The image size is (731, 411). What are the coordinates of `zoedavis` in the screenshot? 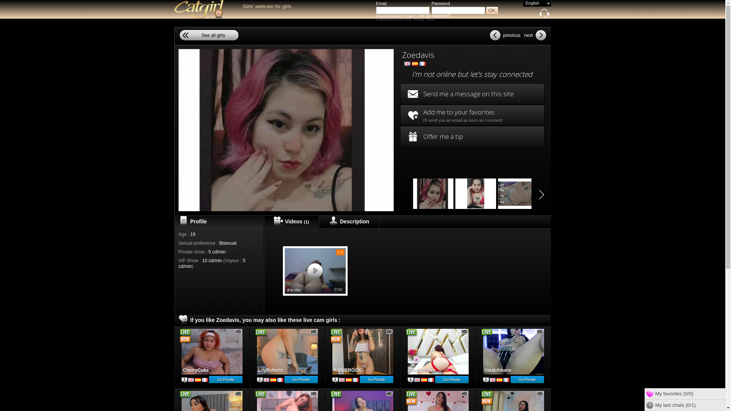 It's located at (433, 194).